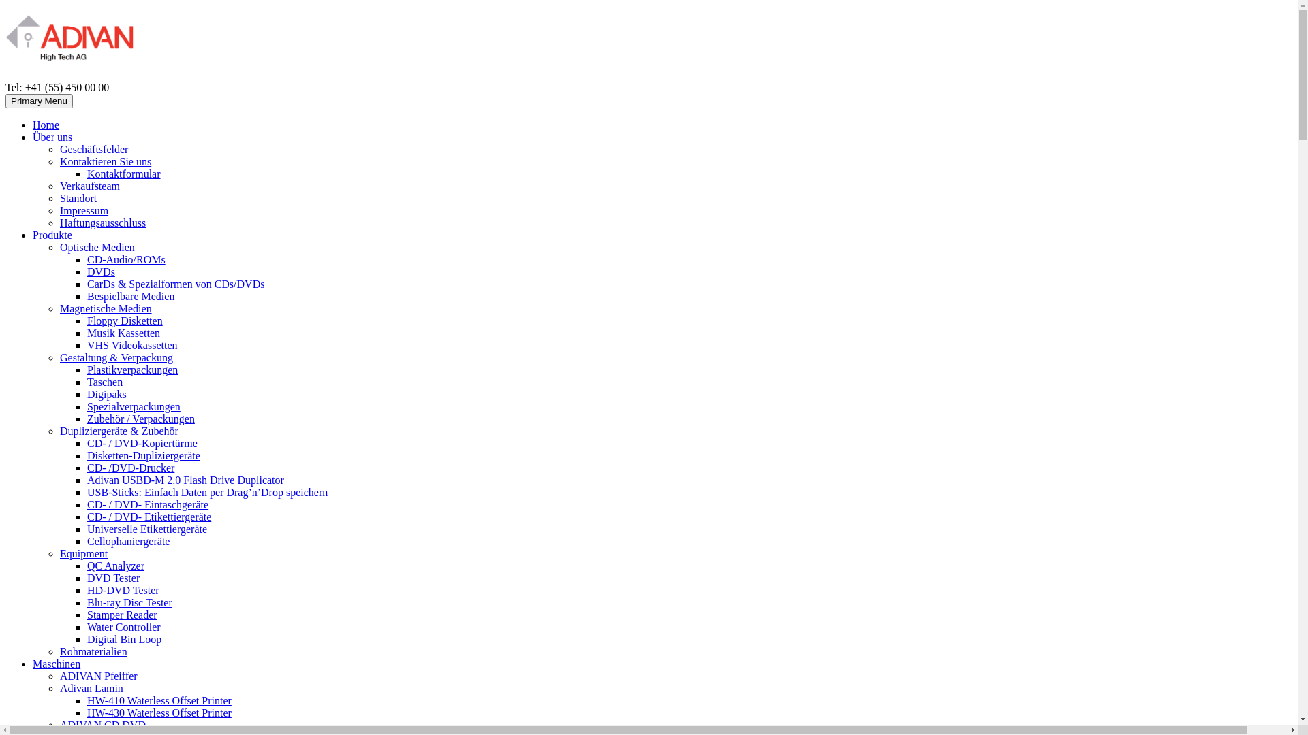  Describe the element at coordinates (46, 125) in the screenshot. I see `Home` at that location.